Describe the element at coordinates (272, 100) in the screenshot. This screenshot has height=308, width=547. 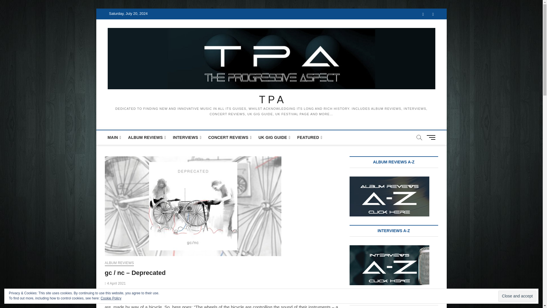
I see `T P A` at that location.